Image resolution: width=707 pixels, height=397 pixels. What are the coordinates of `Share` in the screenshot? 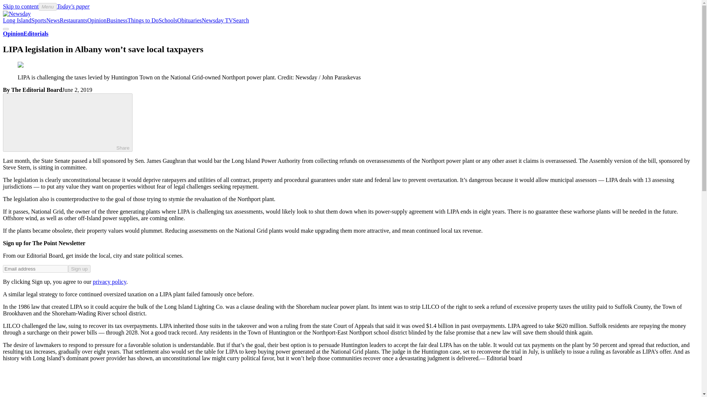 It's located at (68, 122).